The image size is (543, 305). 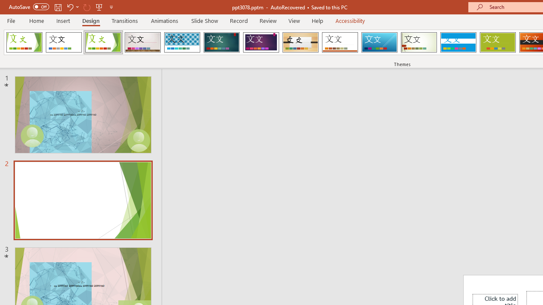 What do you see at coordinates (64, 42) in the screenshot?
I see `Office Theme` at bounding box center [64, 42].